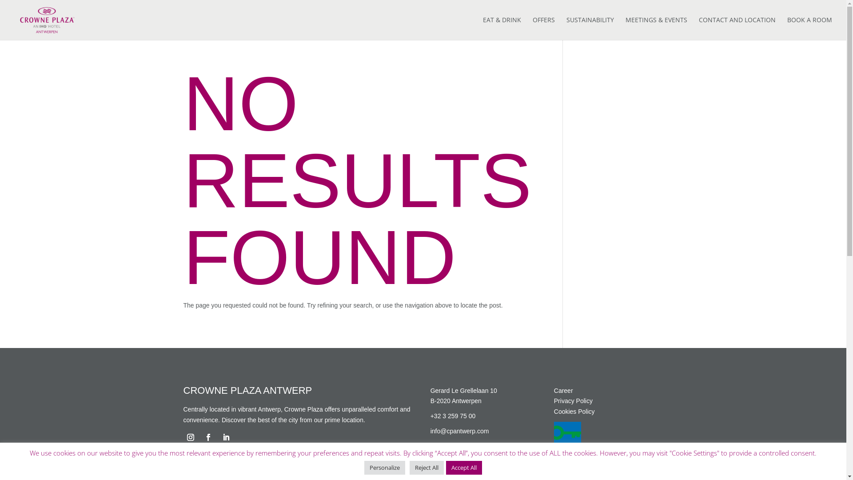 The width and height of the screenshot is (853, 480). Describe the element at coordinates (544, 28) in the screenshot. I see `OFFERS` at that location.